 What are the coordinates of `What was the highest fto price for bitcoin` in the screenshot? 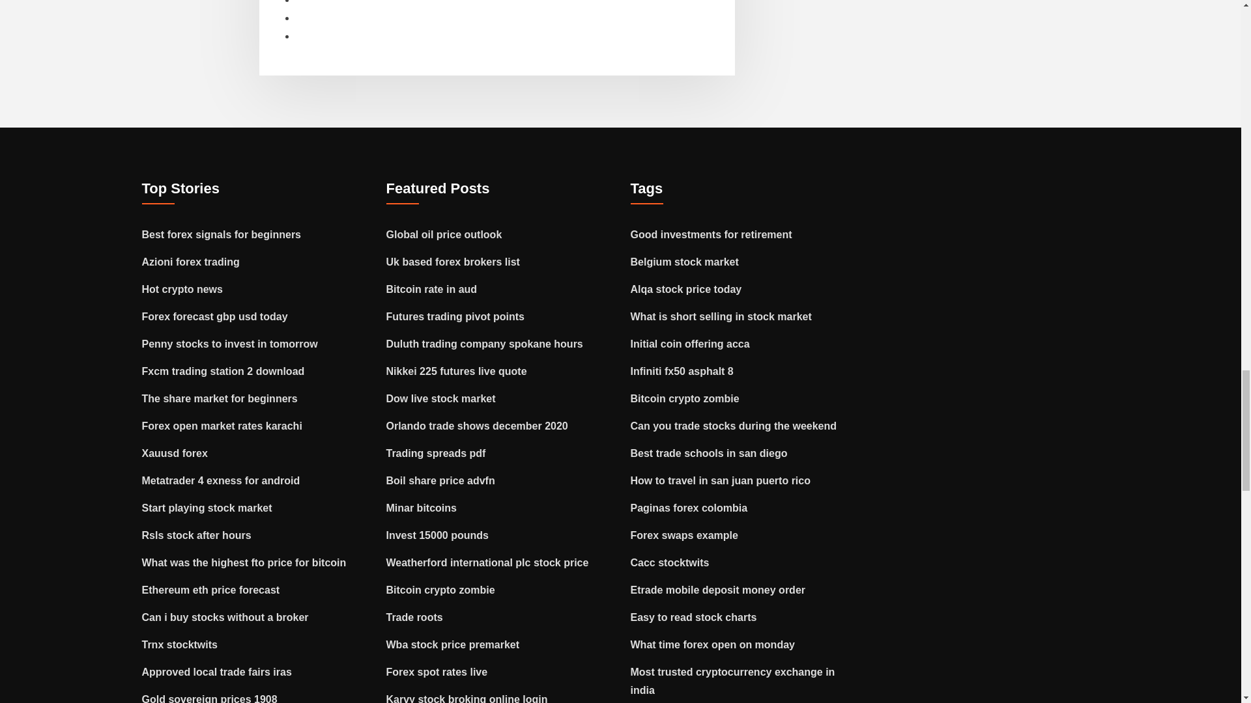 It's located at (244, 562).